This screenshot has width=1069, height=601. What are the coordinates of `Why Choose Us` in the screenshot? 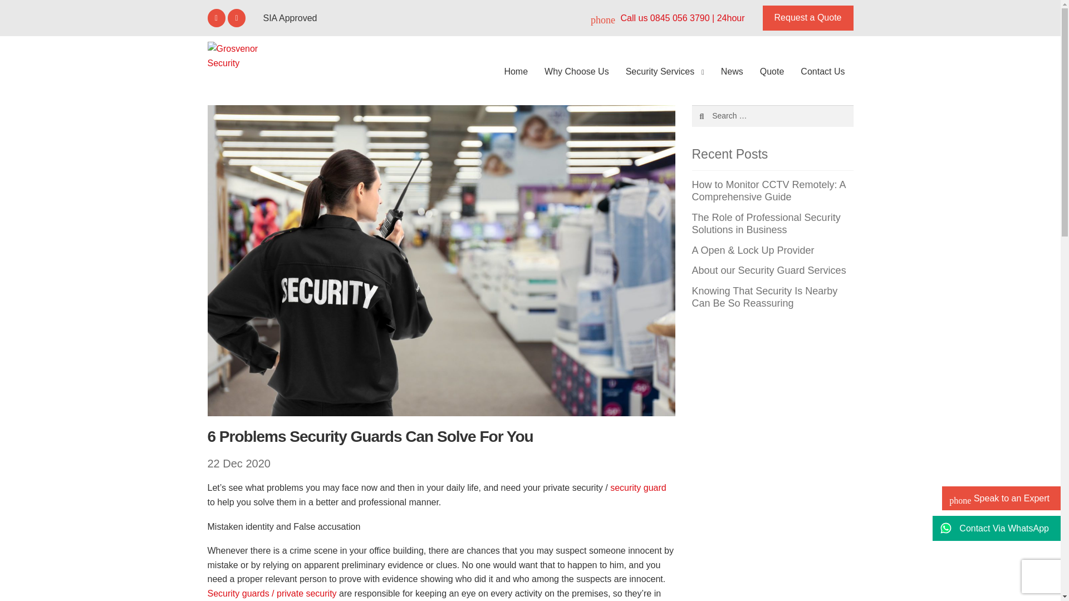 It's located at (577, 71).